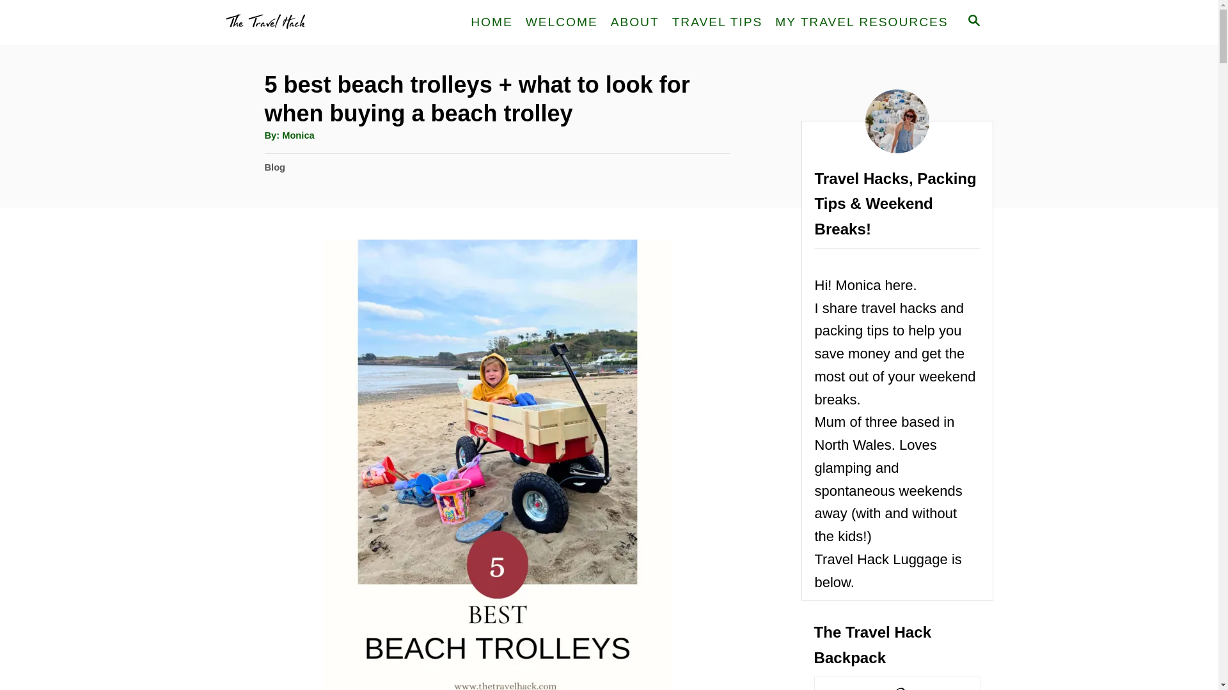  Describe the element at coordinates (973, 22) in the screenshot. I see `SEARCH` at that location.